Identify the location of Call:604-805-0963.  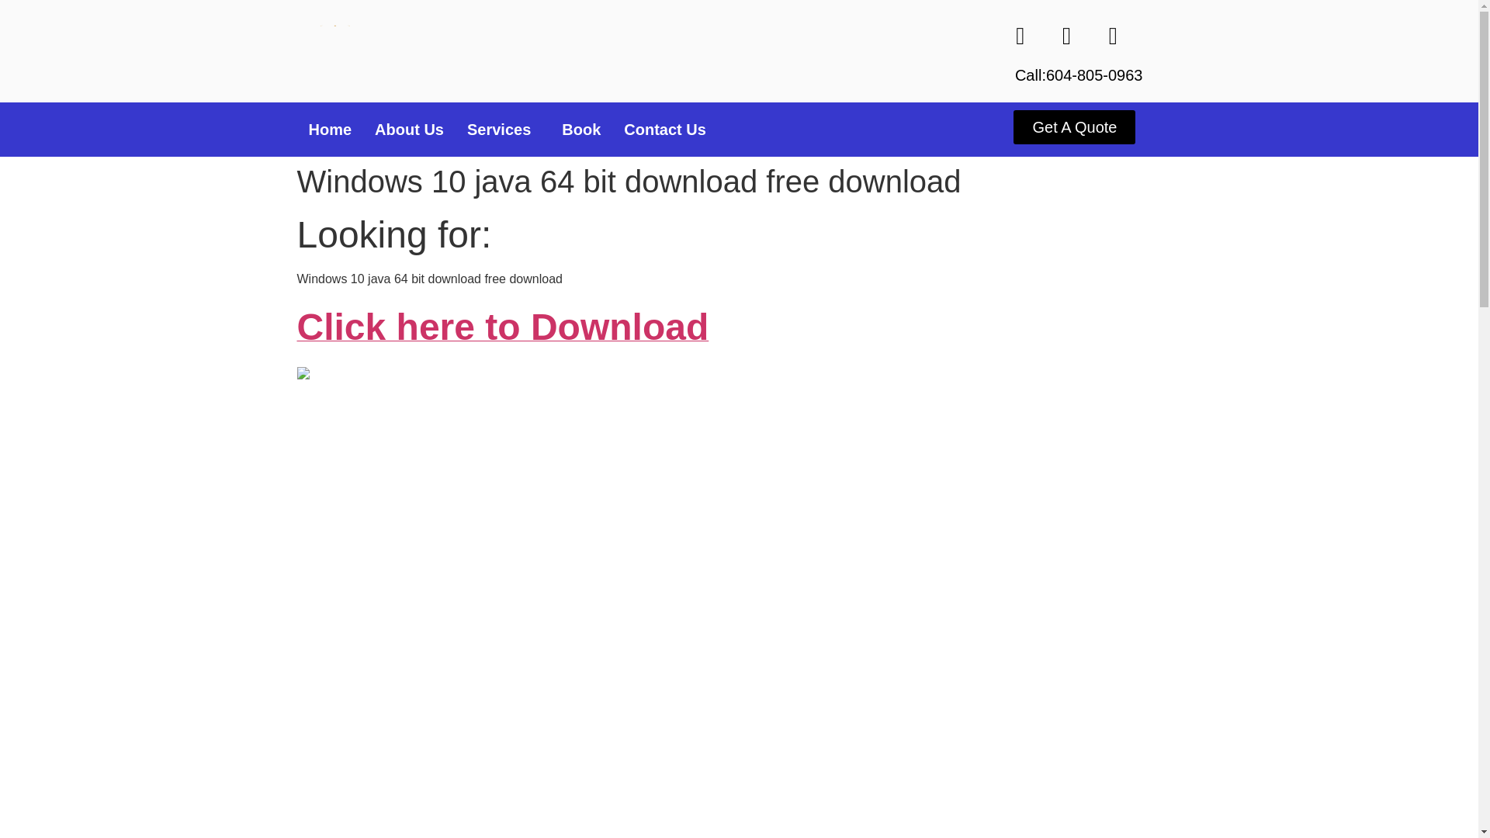
(1079, 75).